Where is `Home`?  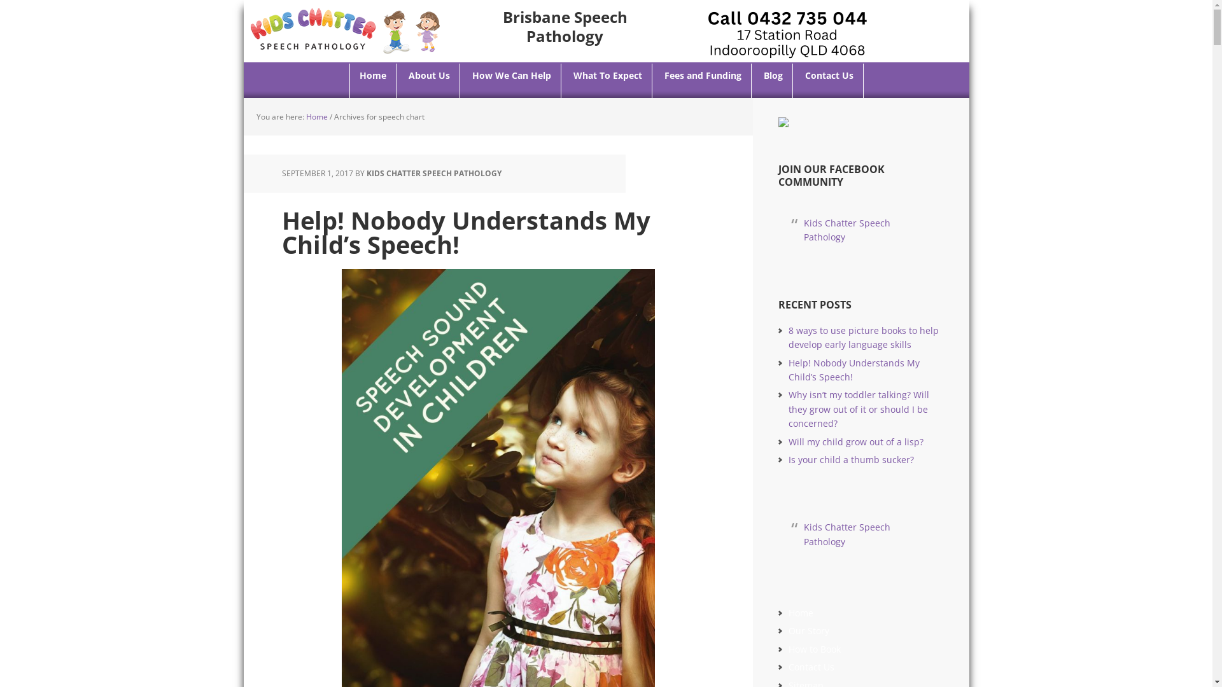
Home is located at coordinates (372, 81).